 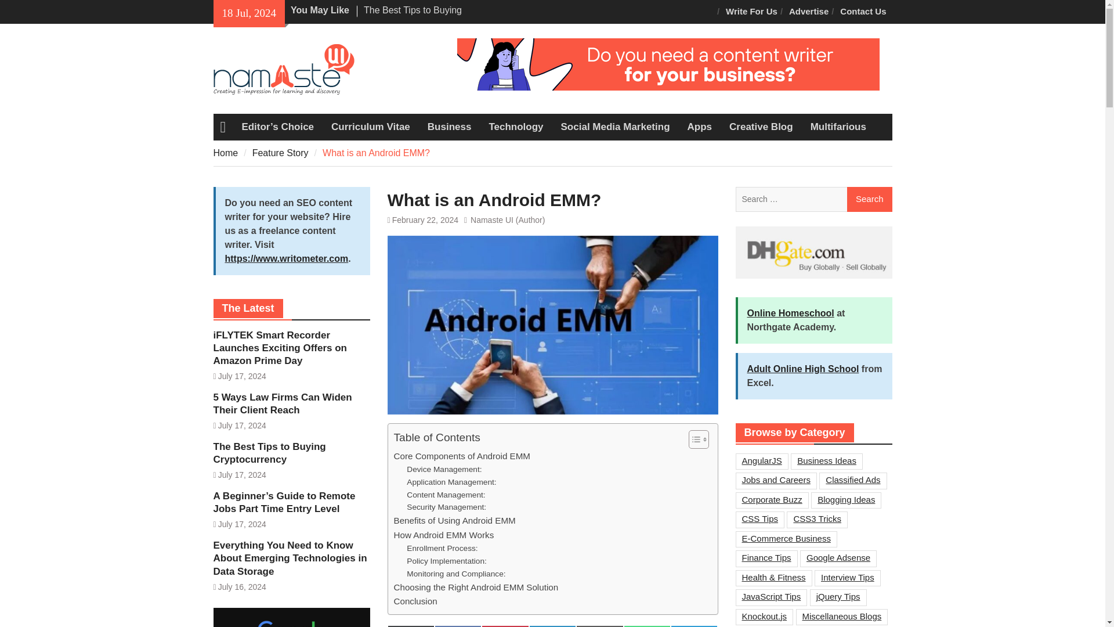 I want to click on Curriculum Vitae, so click(x=370, y=127).